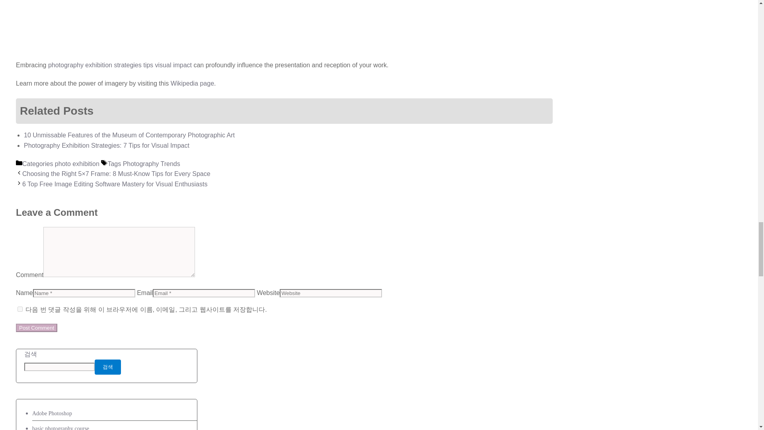  Describe the element at coordinates (192, 83) in the screenshot. I see `Wikipedia page` at that location.